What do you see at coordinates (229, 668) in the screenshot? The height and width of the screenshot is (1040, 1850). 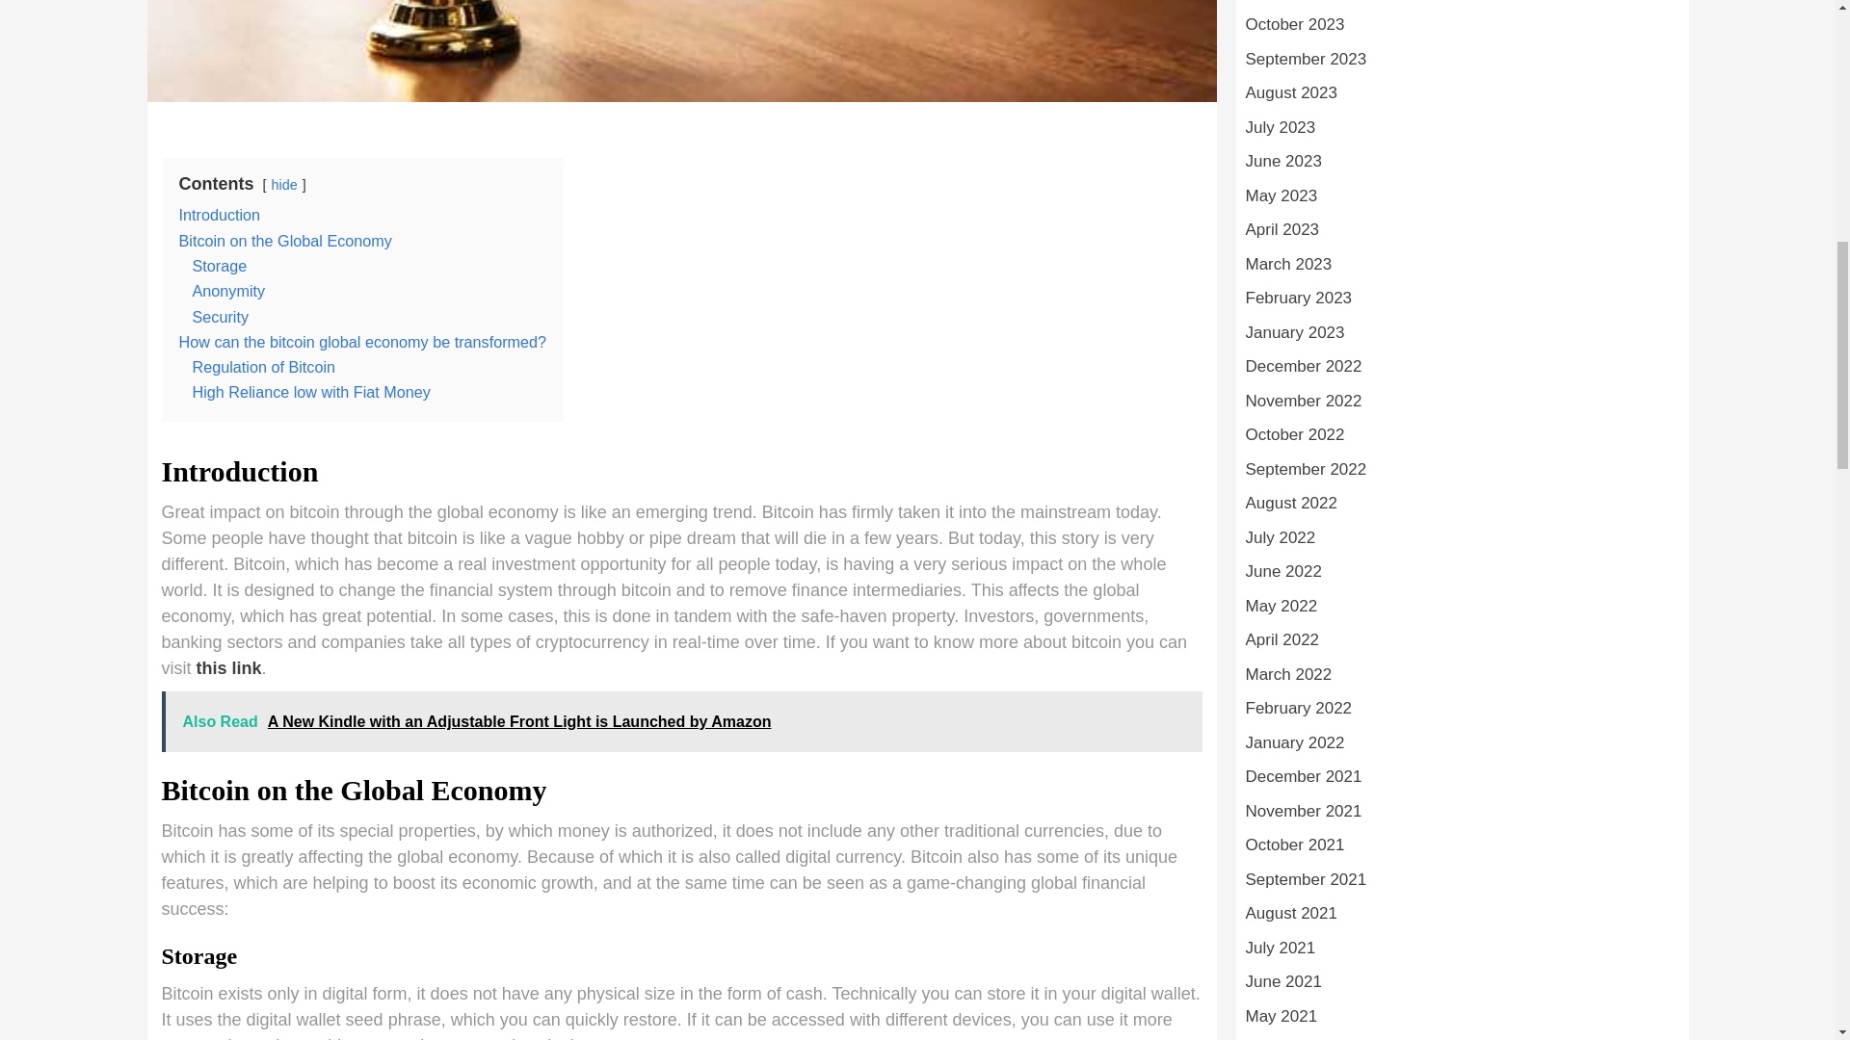 I see `this link` at bounding box center [229, 668].